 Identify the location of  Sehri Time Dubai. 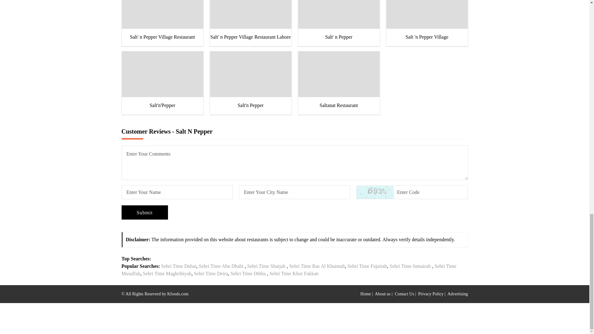
(178, 266).